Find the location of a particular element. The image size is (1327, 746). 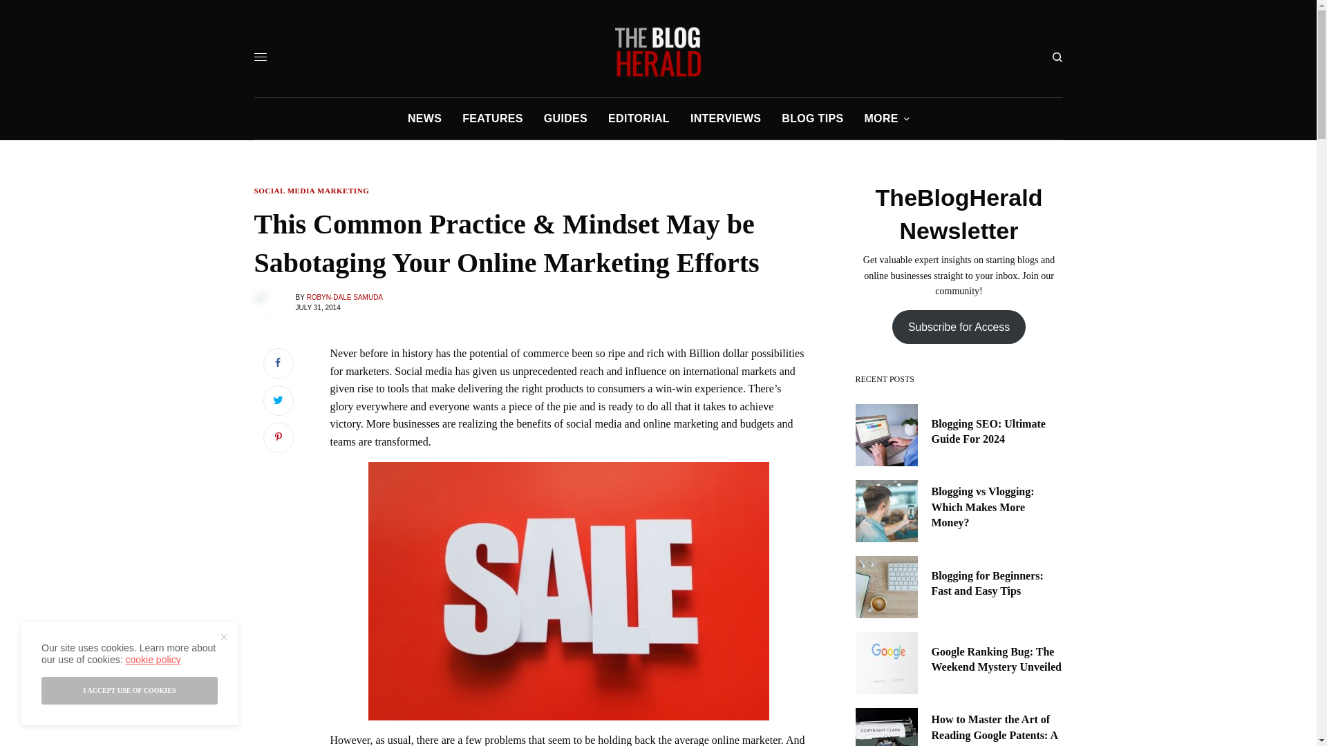

Blogging vs Vlogging: Which Makes More Money? is located at coordinates (997, 507).